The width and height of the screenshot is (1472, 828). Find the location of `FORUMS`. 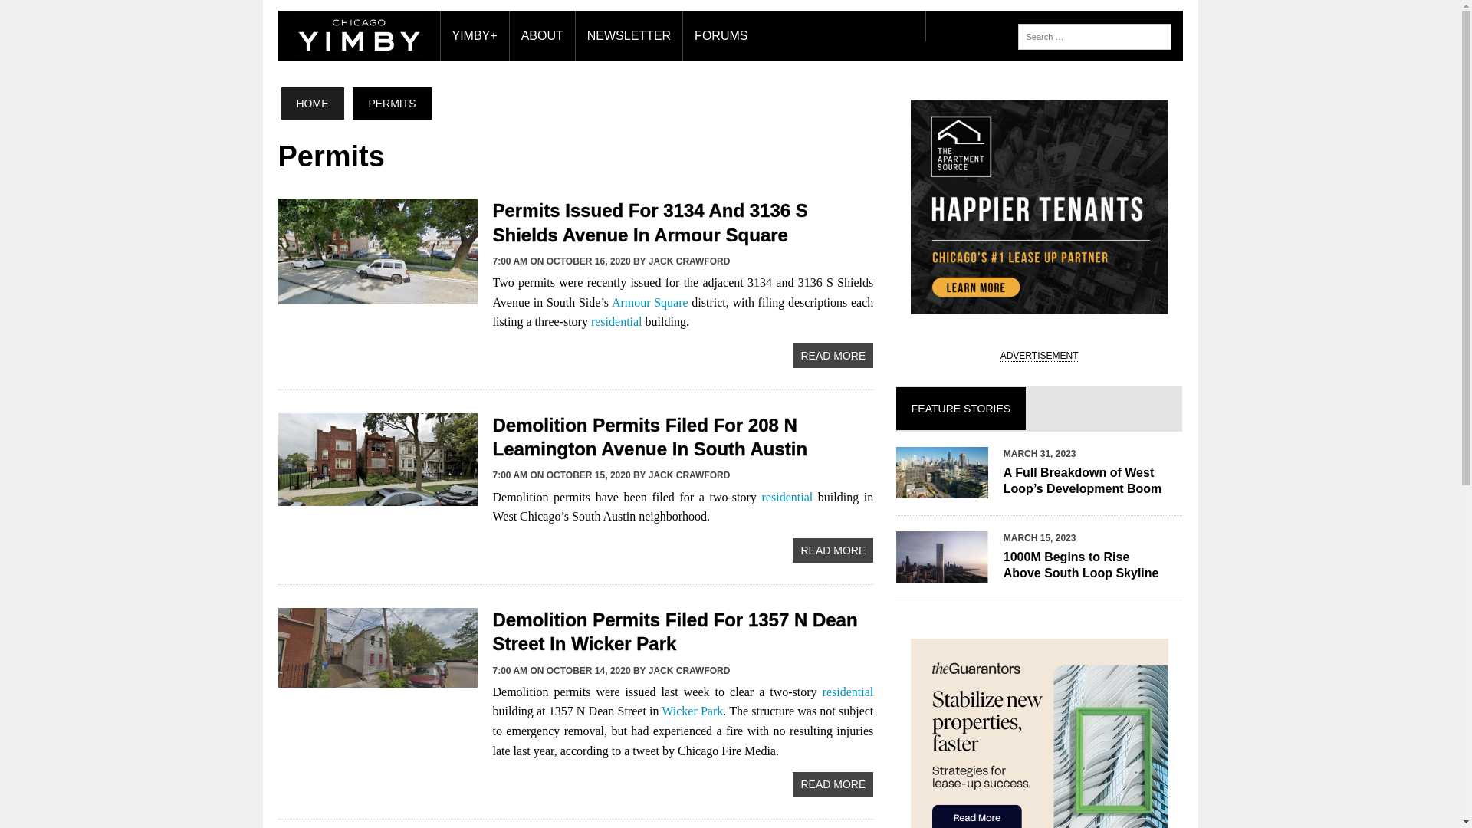

FORUMS is located at coordinates (721, 35).